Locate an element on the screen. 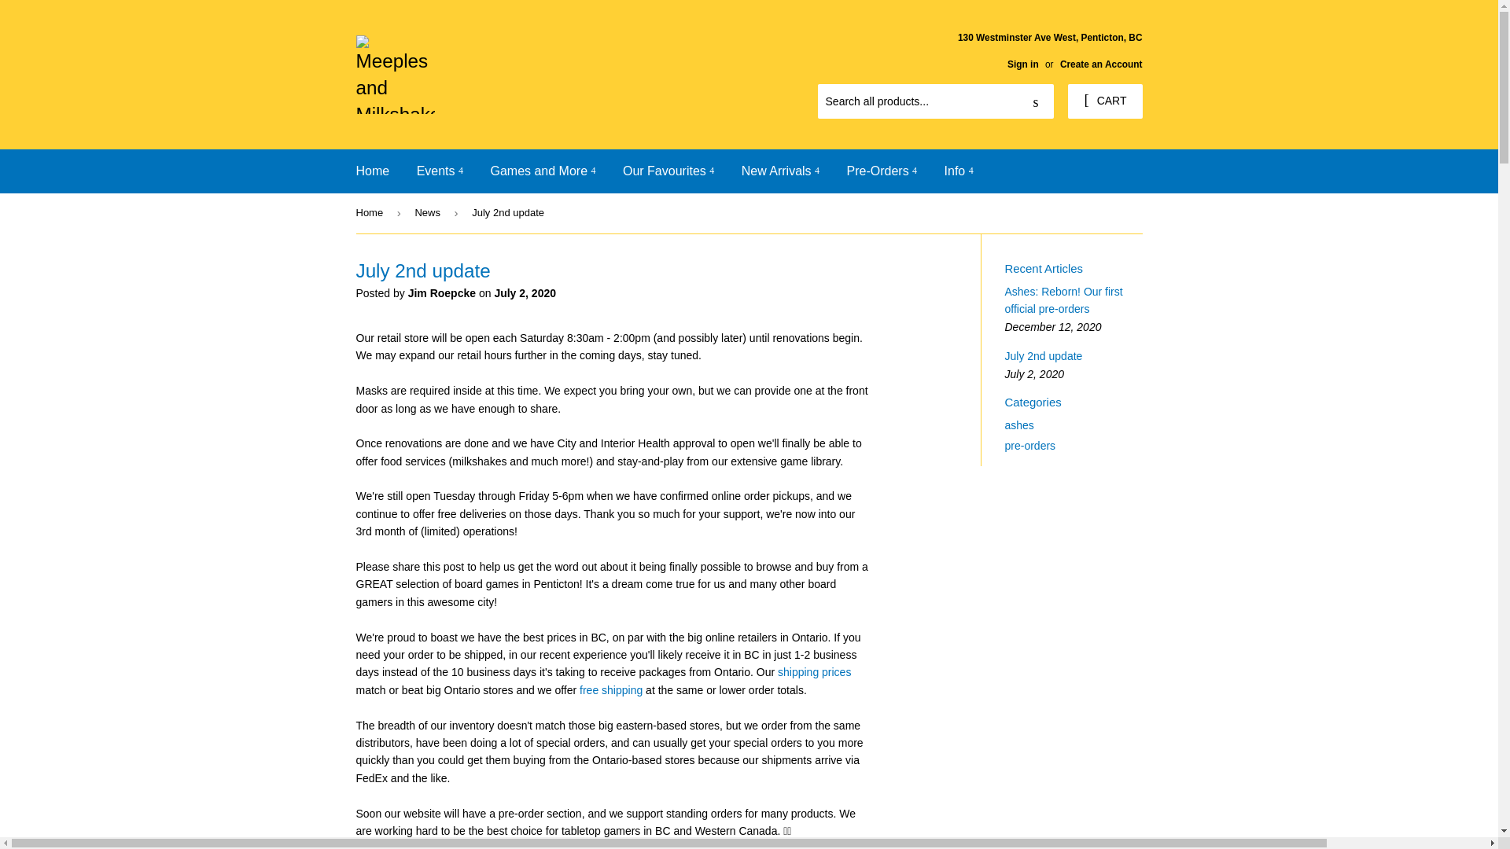  130 Westminster Ave West, Penticton, BC is located at coordinates (1050, 50).